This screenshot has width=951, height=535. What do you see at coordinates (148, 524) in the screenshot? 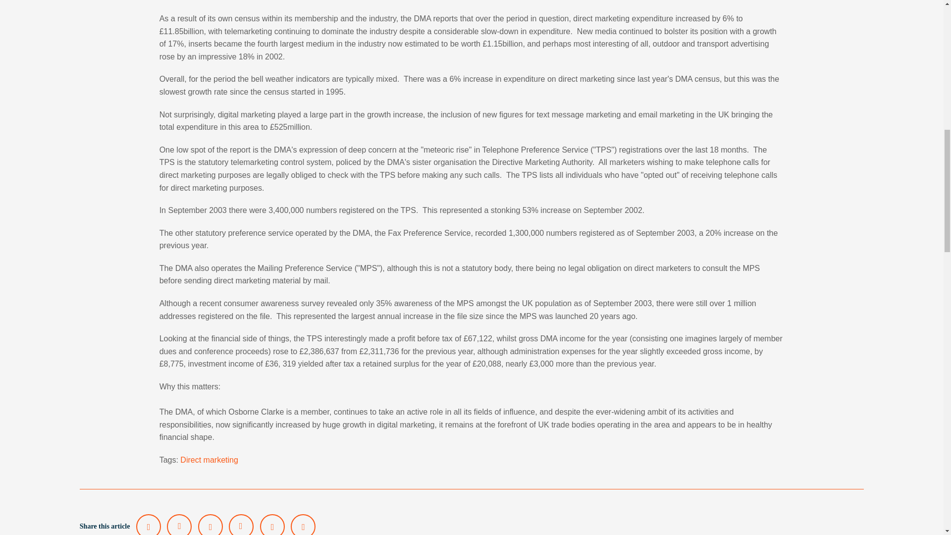
I see `marketinglaw Twitter account` at bounding box center [148, 524].